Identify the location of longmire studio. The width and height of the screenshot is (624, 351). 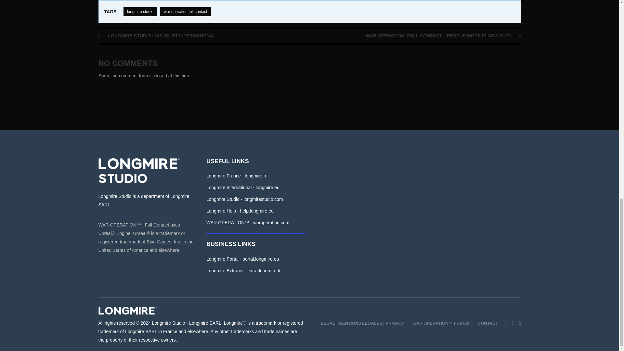
(140, 11).